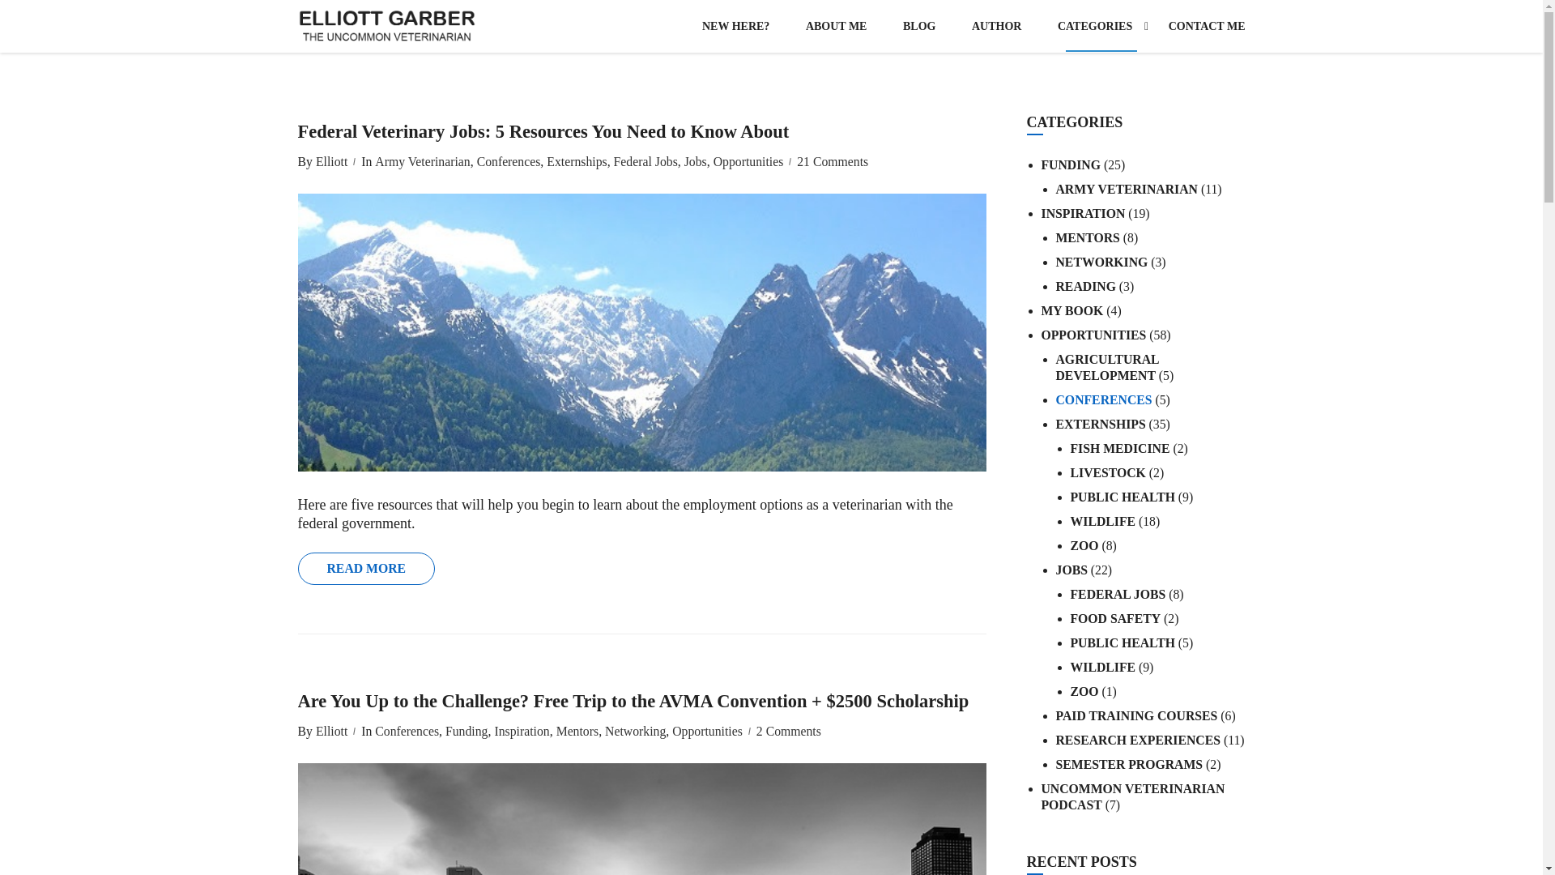  Describe the element at coordinates (645, 162) in the screenshot. I see `Federal Jobs` at that location.